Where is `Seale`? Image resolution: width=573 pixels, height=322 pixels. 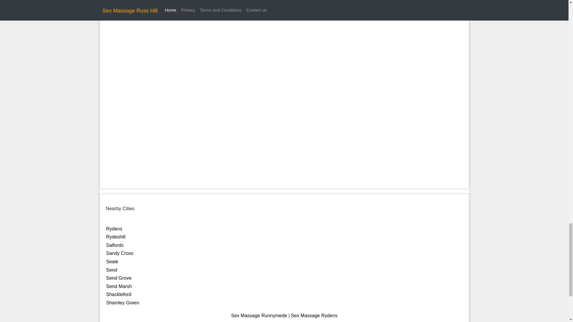 Seale is located at coordinates (112, 261).